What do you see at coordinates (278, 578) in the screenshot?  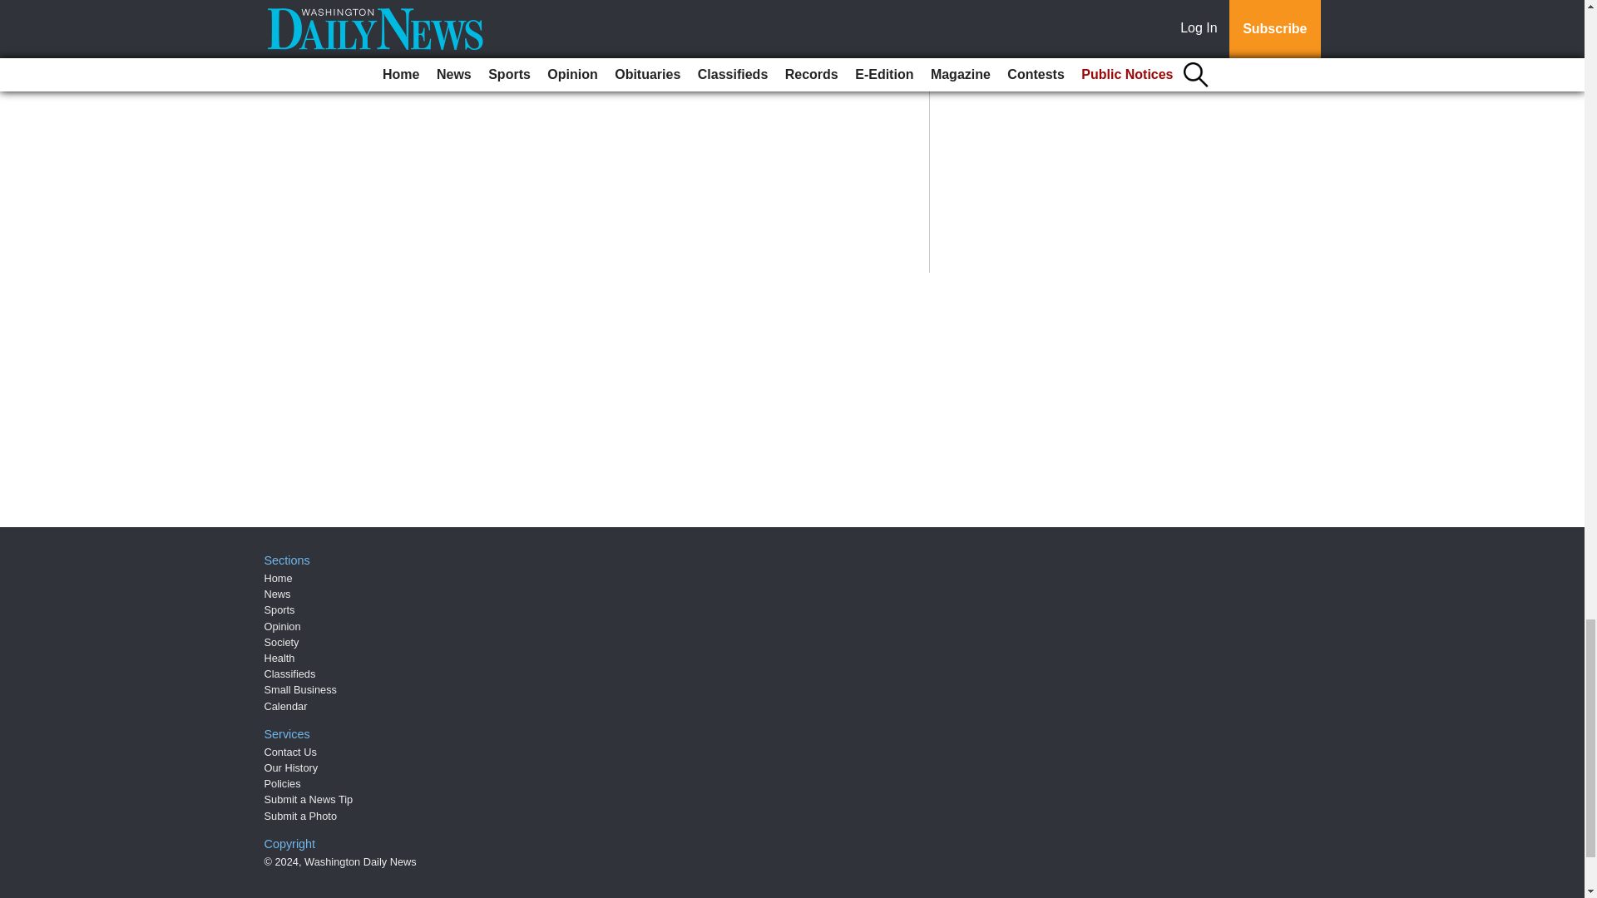 I see `Home` at bounding box center [278, 578].